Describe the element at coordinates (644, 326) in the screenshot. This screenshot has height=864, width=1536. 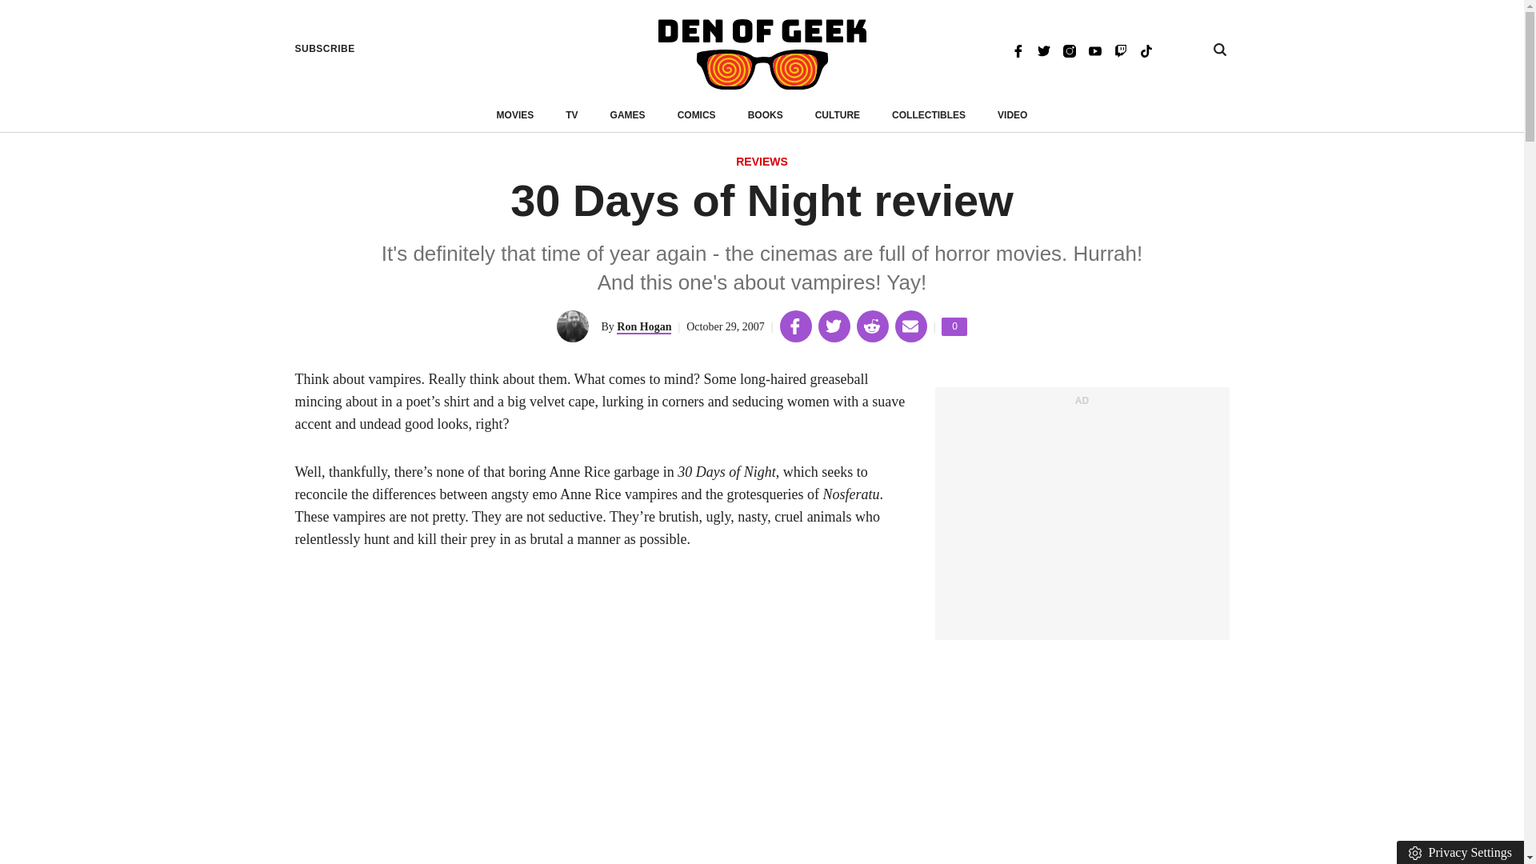
I see `Ron Hogan` at that location.